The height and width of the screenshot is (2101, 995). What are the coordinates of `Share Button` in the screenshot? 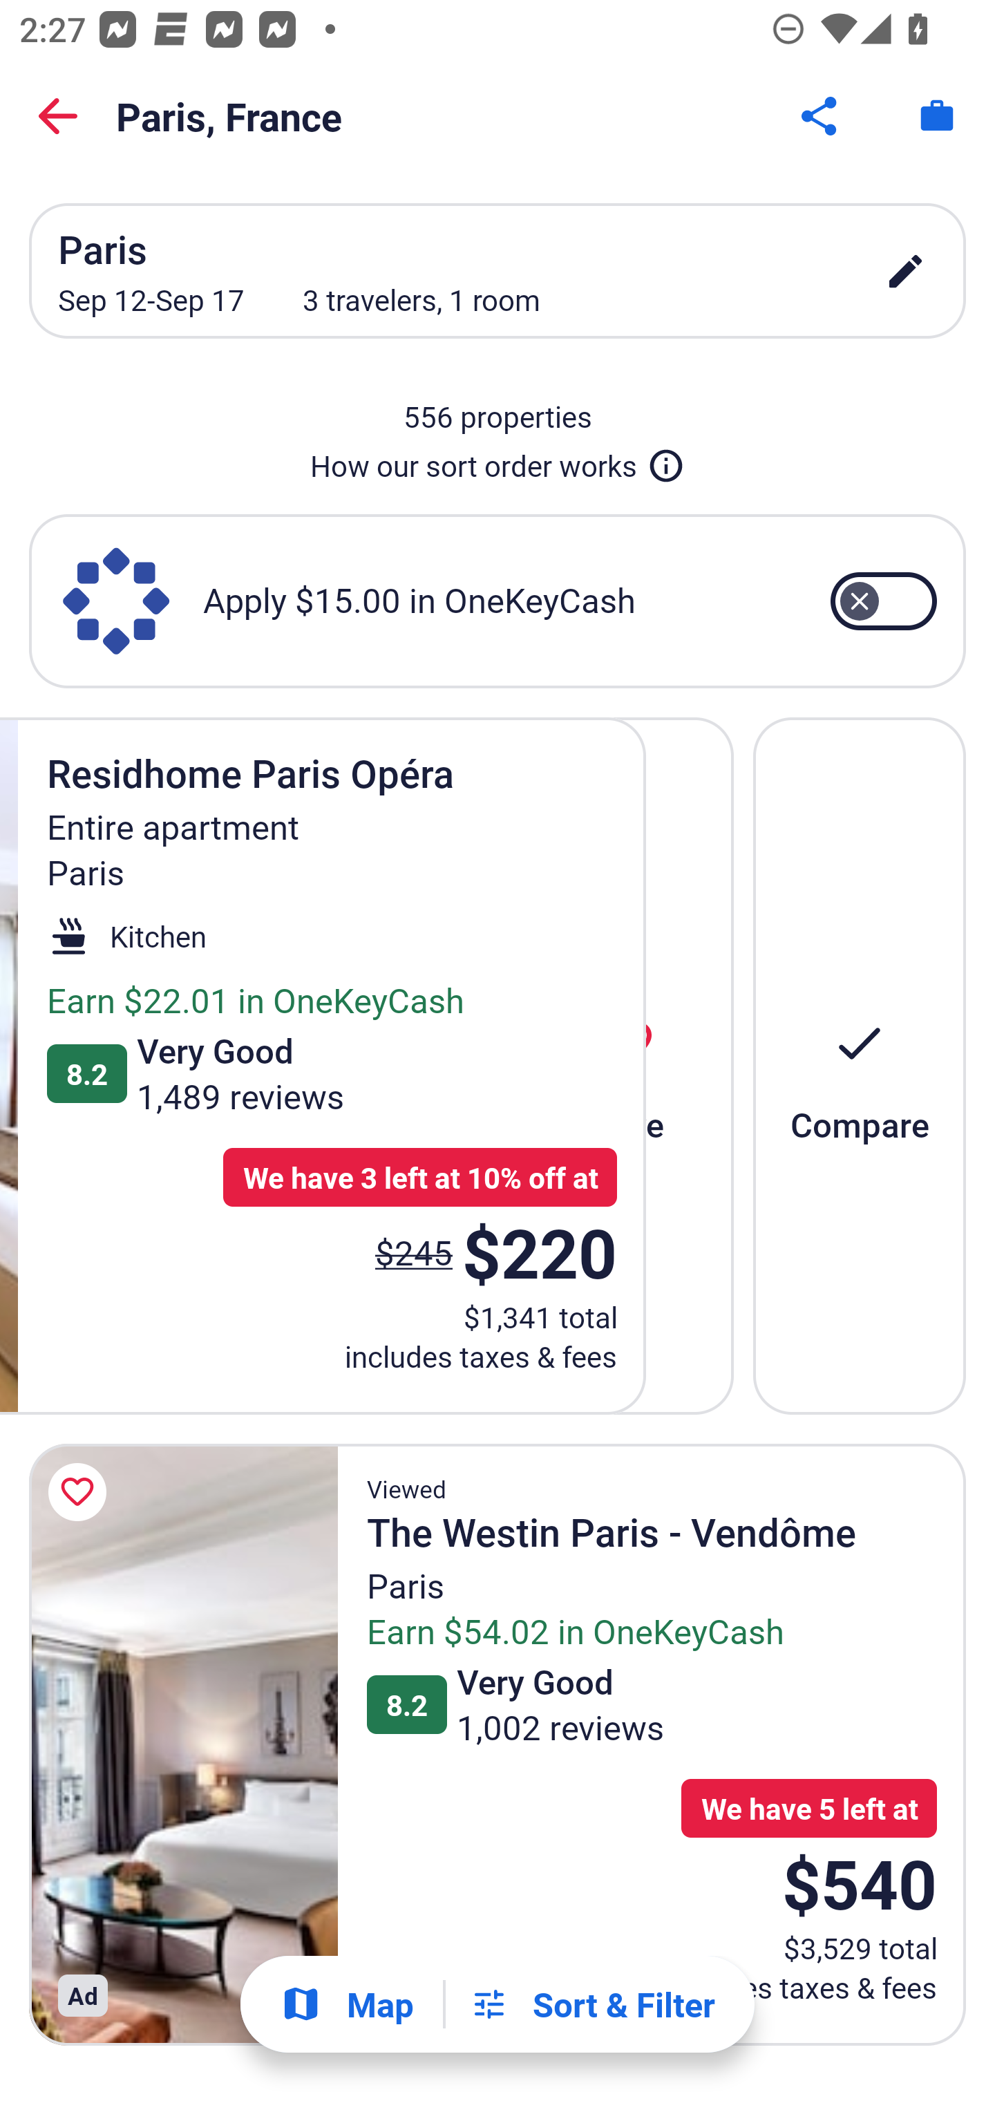 It's located at (821, 116).